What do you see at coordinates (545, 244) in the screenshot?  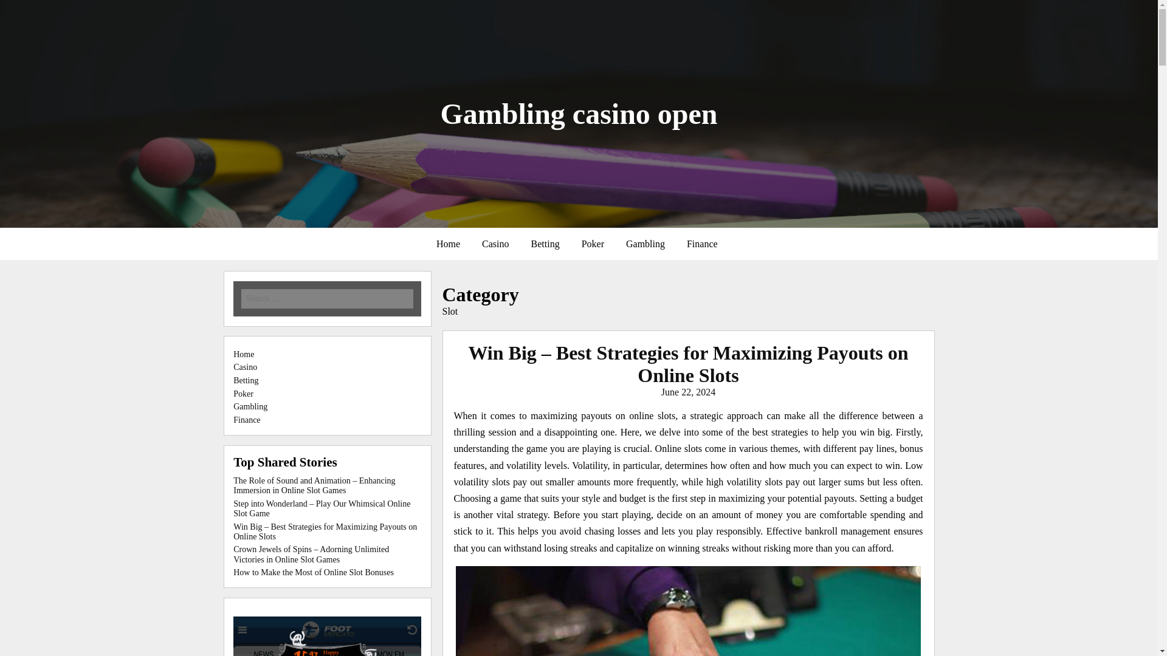 I see `Betting` at bounding box center [545, 244].